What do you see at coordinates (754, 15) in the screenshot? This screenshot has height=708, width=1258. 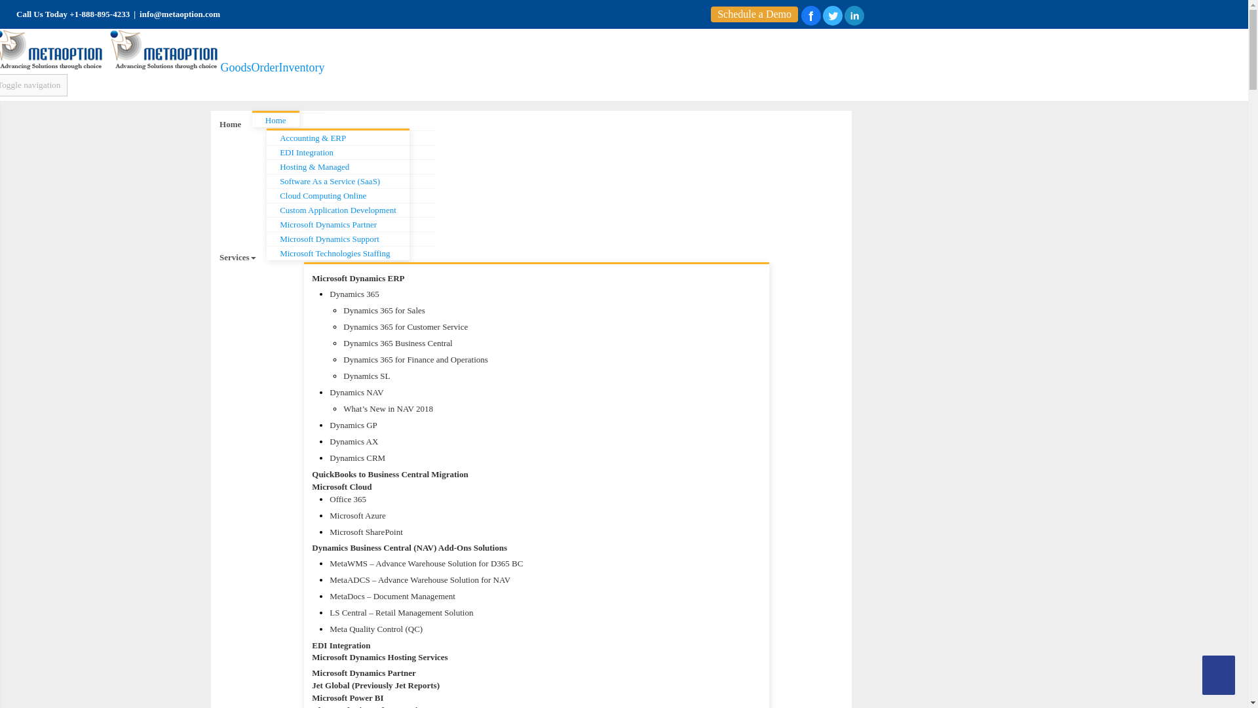 I see `Schedule a Demo` at bounding box center [754, 15].